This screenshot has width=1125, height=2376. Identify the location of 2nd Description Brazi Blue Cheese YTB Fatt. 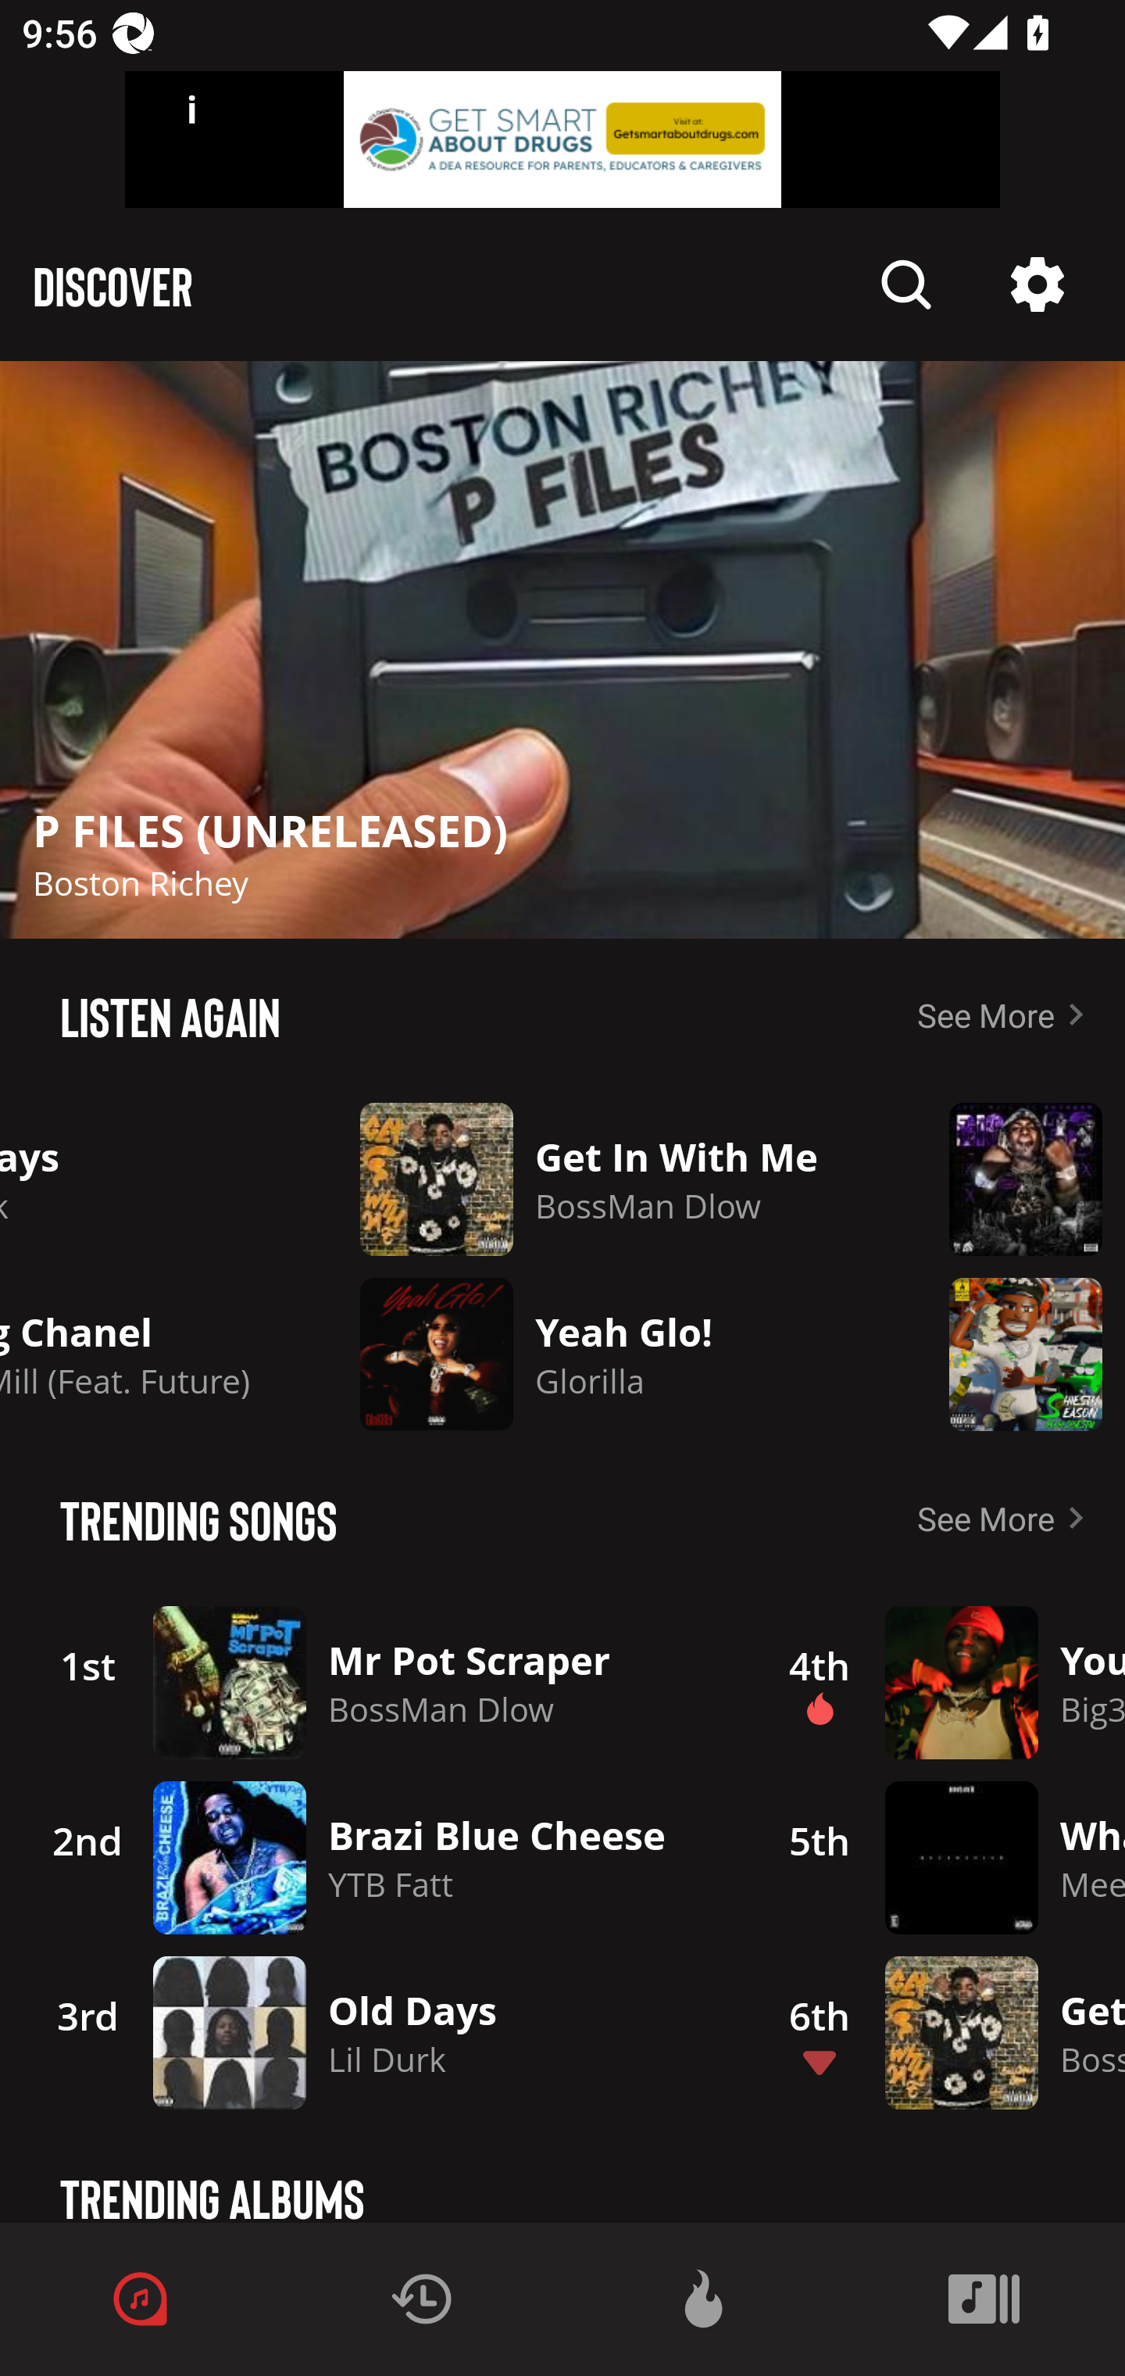
(377, 1857).